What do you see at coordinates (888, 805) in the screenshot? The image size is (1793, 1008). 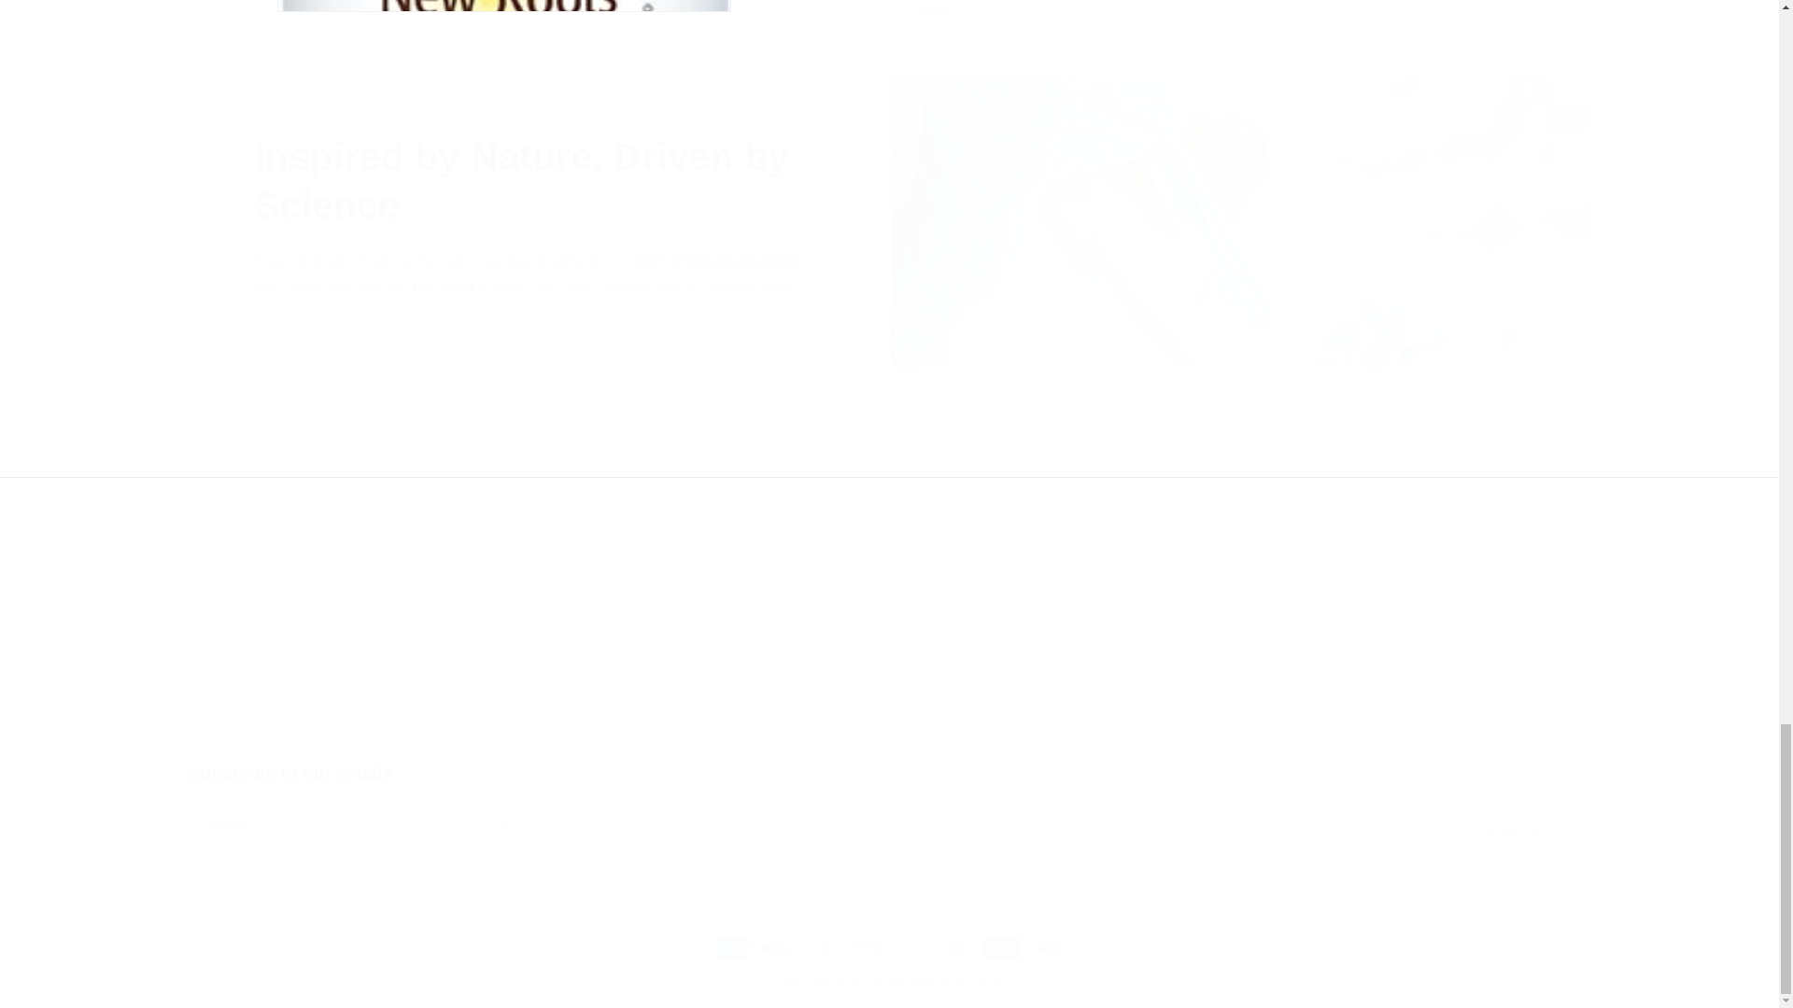 I see `Free shipping on all orders within the USA` at bounding box center [888, 805].